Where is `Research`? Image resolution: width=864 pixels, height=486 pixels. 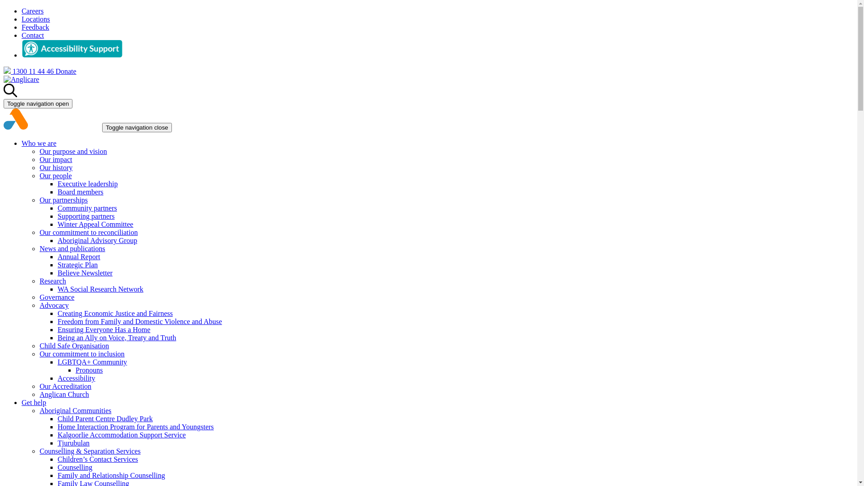
Research is located at coordinates (53, 281).